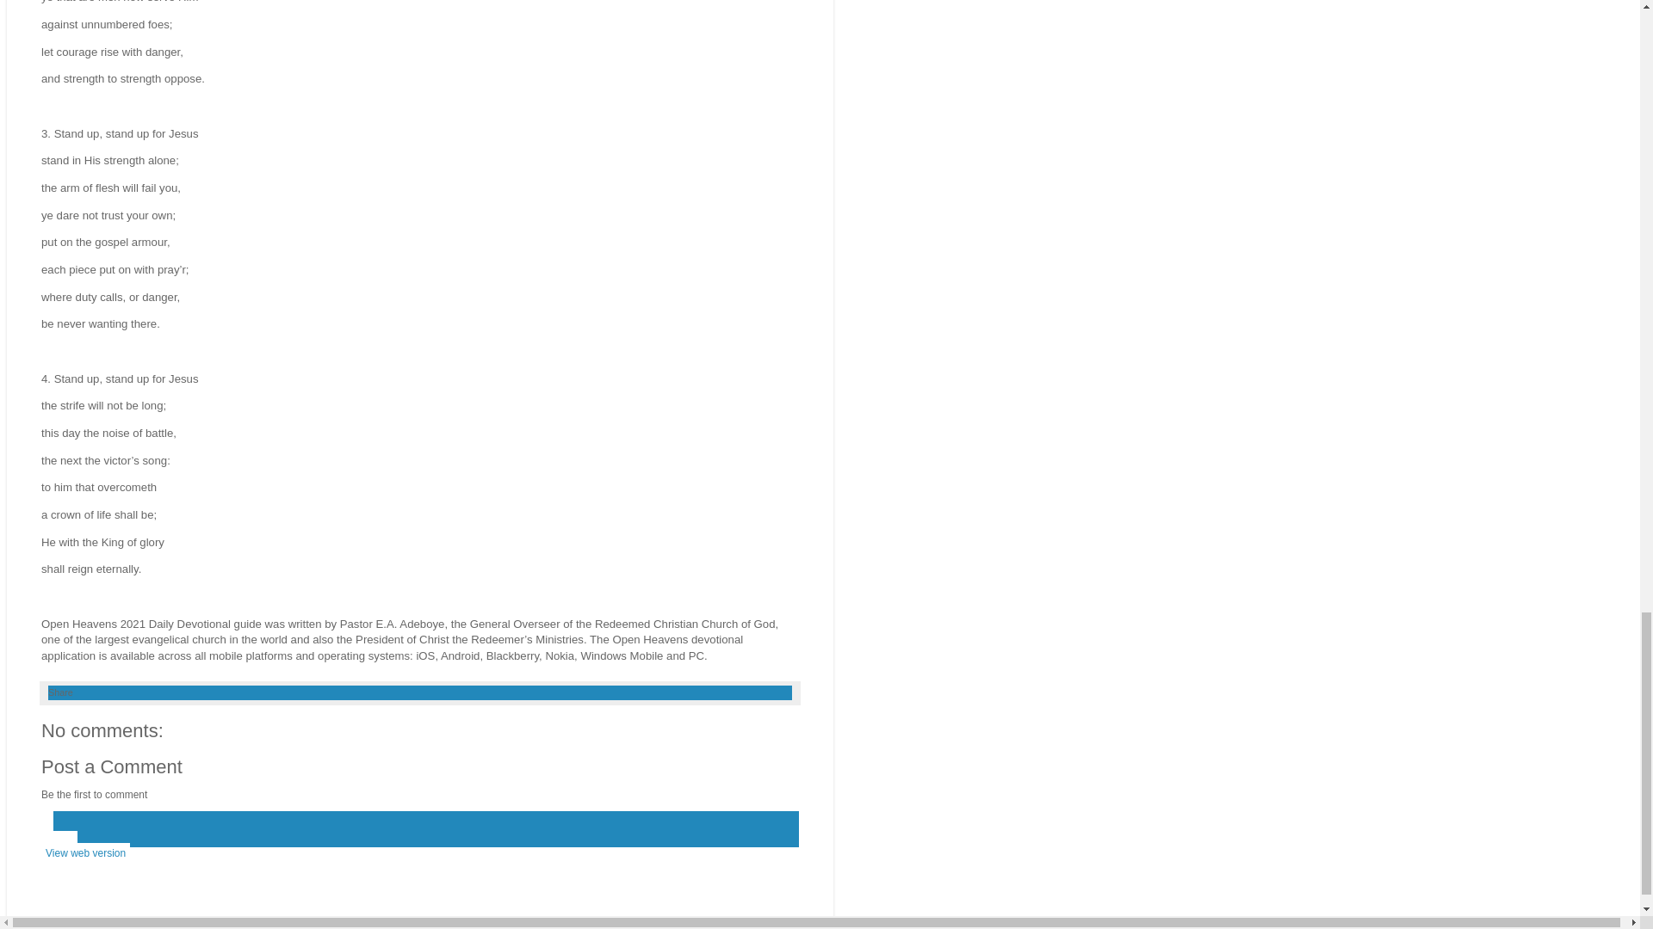  What do you see at coordinates (447, 920) in the screenshot?
I see `Blogger` at bounding box center [447, 920].